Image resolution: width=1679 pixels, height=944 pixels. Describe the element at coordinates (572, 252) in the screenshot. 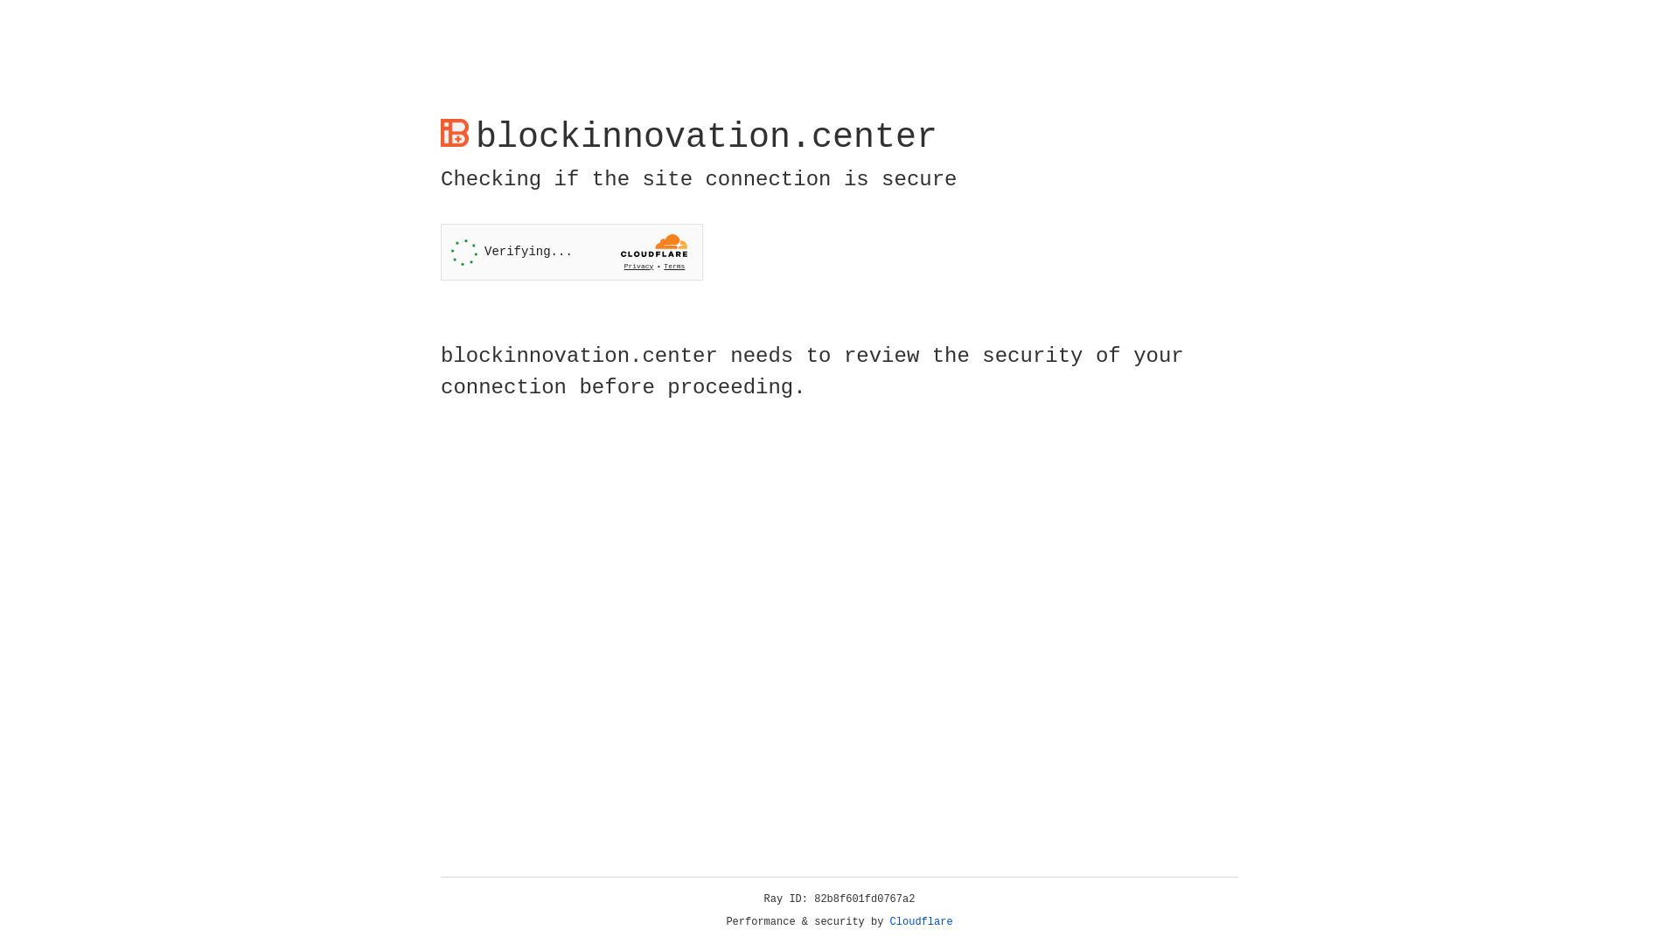

I see `Widget containing a Cloudflare security challenge` at that location.